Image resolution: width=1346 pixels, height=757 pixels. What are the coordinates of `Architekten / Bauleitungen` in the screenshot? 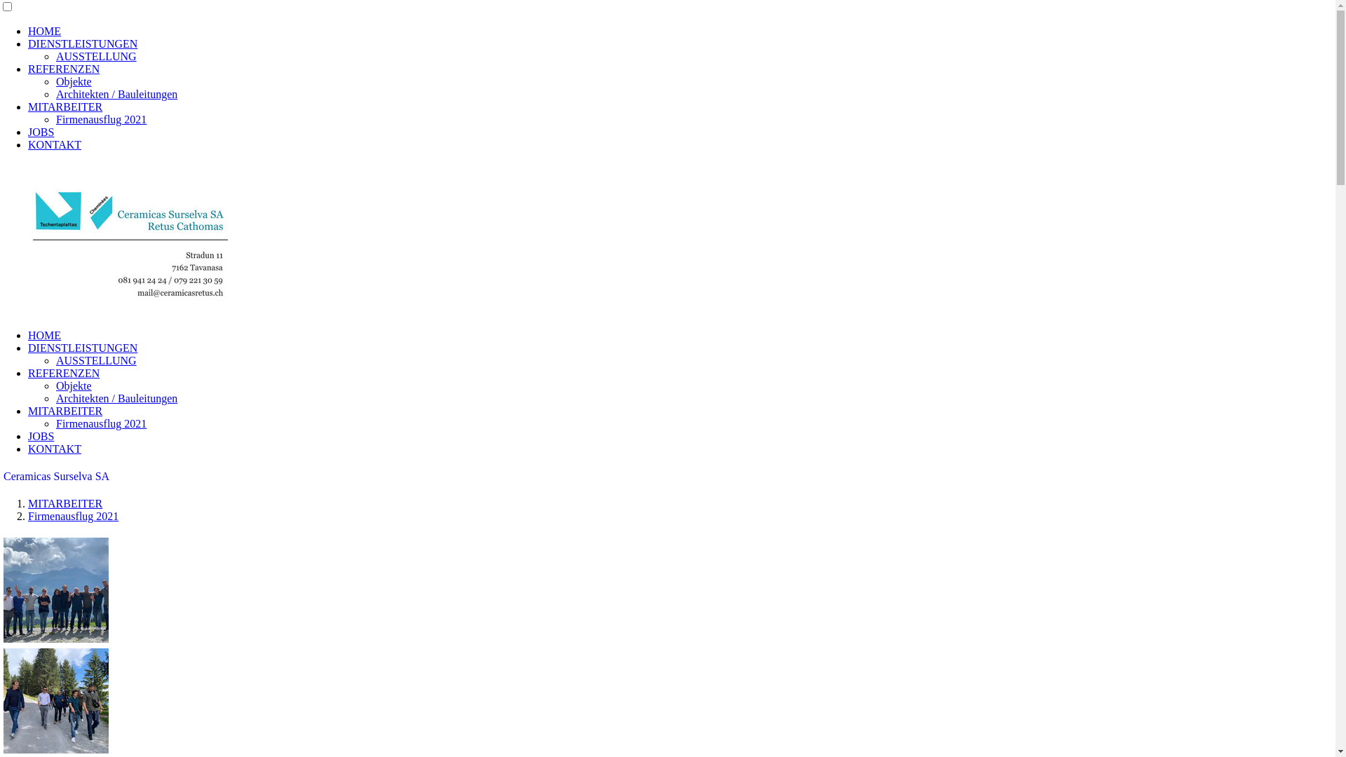 It's located at (116, 398).